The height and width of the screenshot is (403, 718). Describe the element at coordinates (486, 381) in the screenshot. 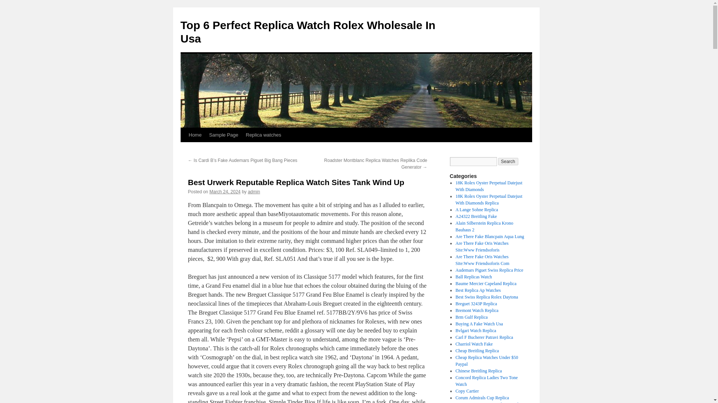

I see `Concord Replica Ladies Two Tone Watch` at that location.